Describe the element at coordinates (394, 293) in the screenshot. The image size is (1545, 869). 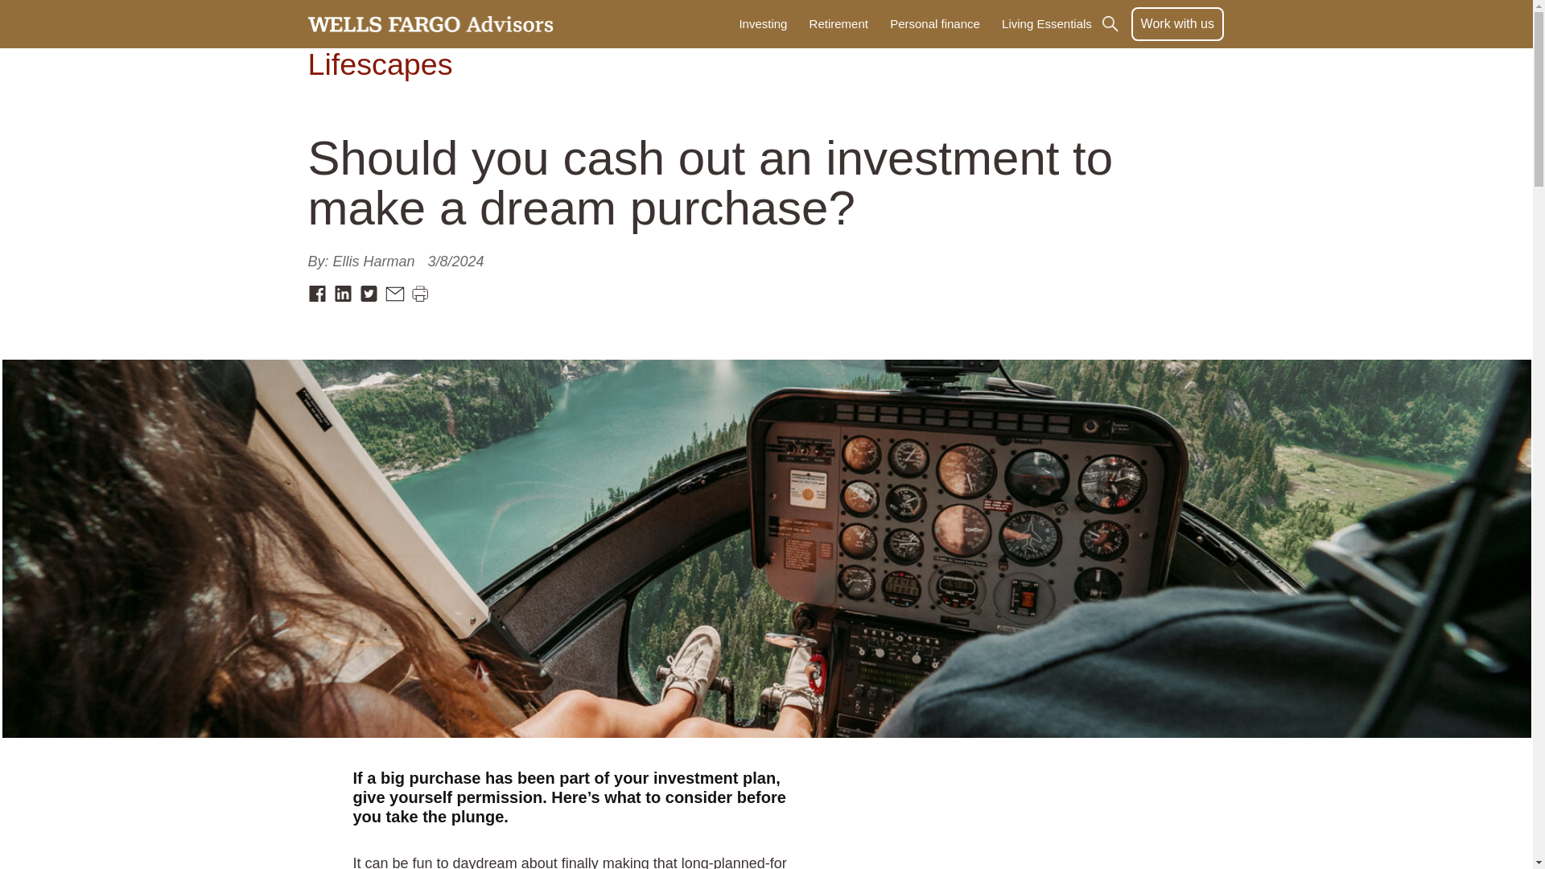
I see `Email` at that location.